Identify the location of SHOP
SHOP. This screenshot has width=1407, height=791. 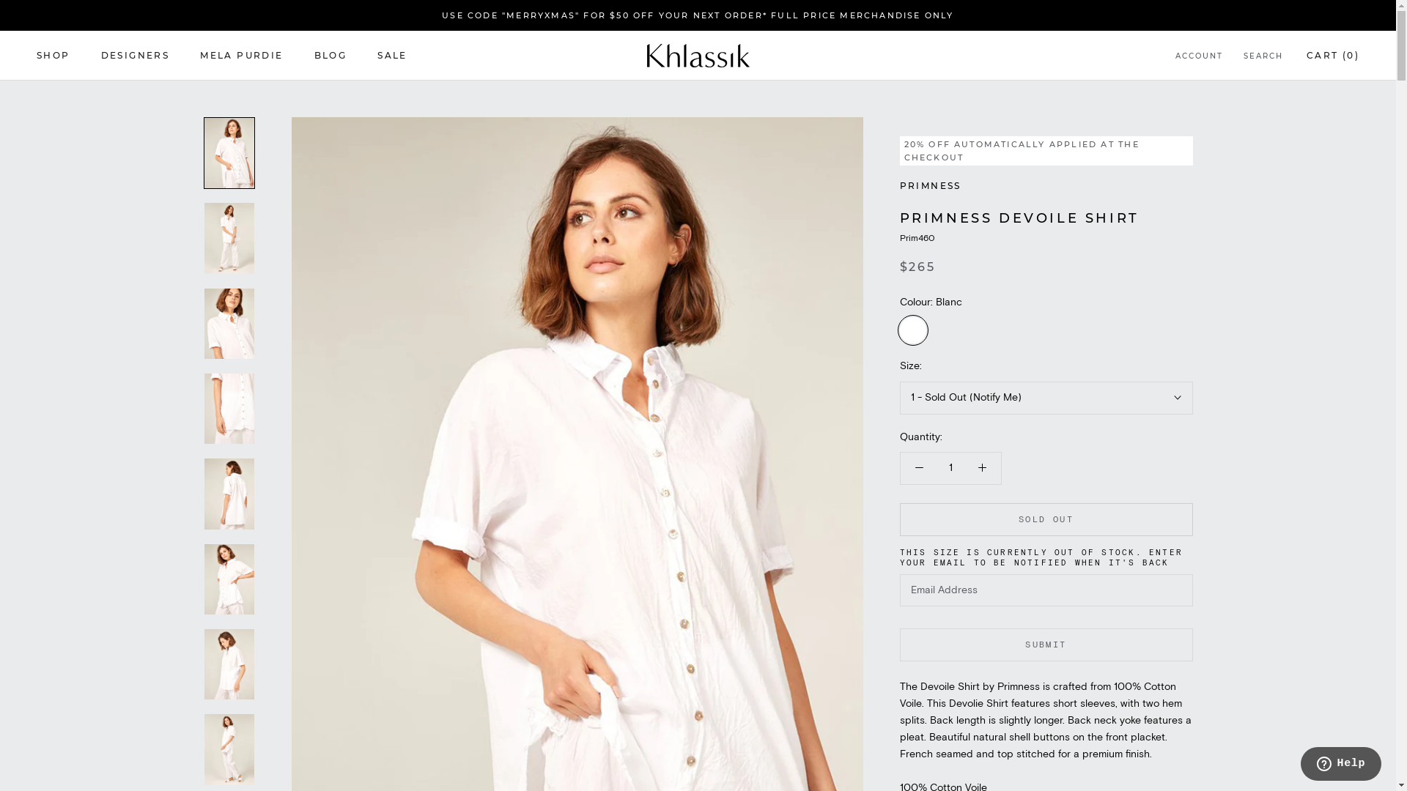
(53, 56).